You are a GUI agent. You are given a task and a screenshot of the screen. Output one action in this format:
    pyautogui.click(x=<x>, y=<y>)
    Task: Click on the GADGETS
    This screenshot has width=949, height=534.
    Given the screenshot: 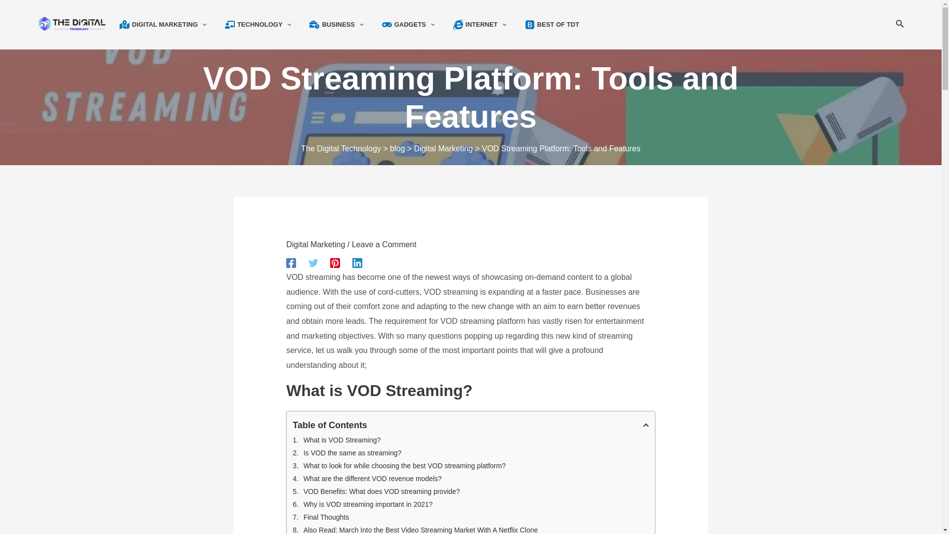 What is the action you would take?
    pyautogui.click(x=415, y=25)
    